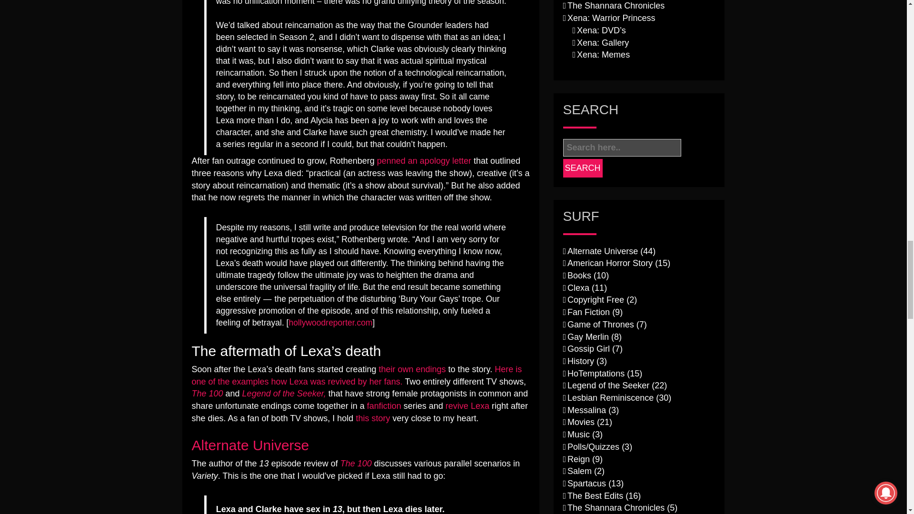 The image size is (914, 514). Describe the element at coordinates (330, 323) in the screenshot. I see `hollywoodreporter.com` at that location.